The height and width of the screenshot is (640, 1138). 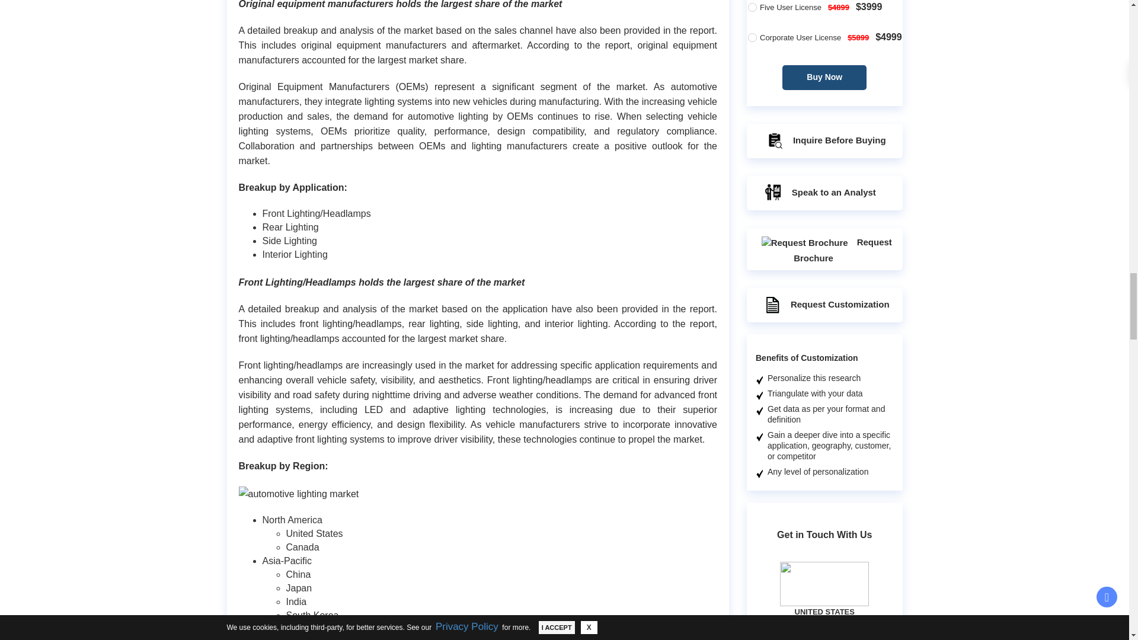 I want to click on Know more, so click(x=845, y=584).